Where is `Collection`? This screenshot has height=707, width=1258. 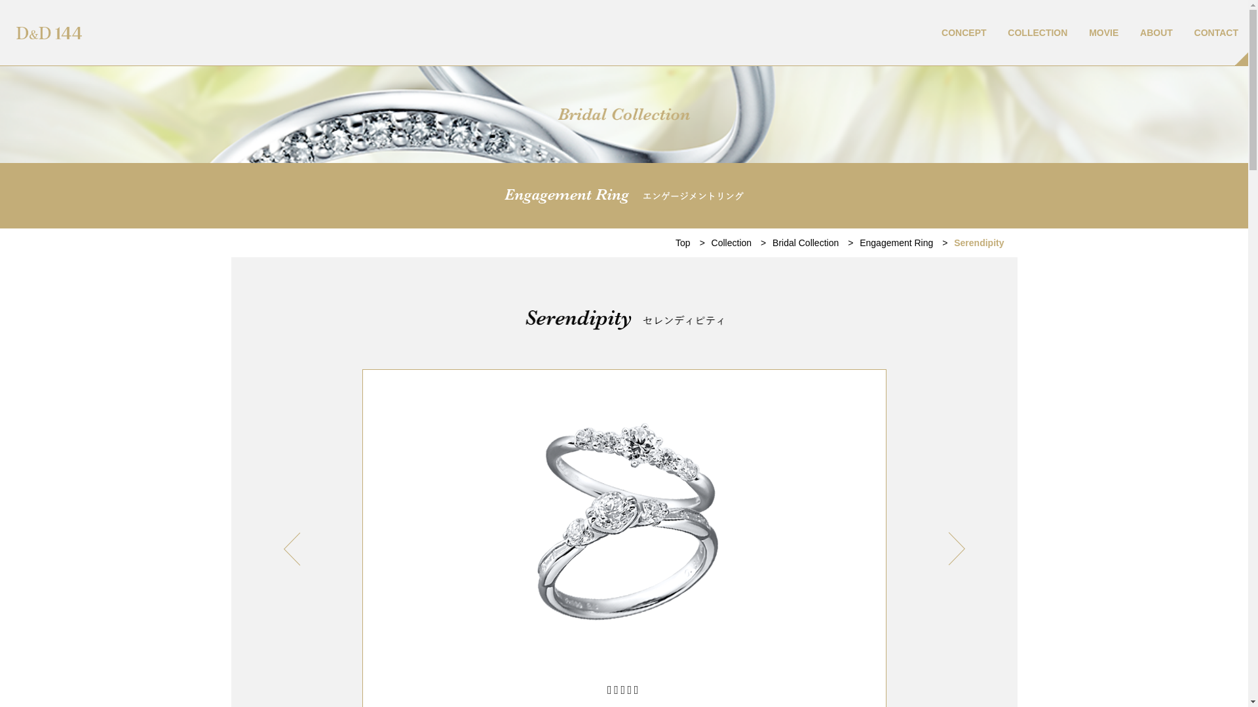 Collection is located at coordinates (742, 243).